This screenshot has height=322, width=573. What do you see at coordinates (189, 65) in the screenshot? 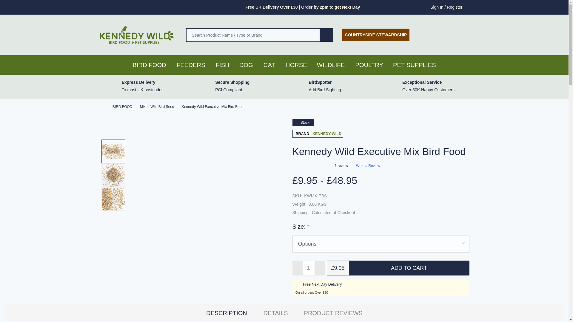
I see `FEEDERS` at bounding box center [189, 65].